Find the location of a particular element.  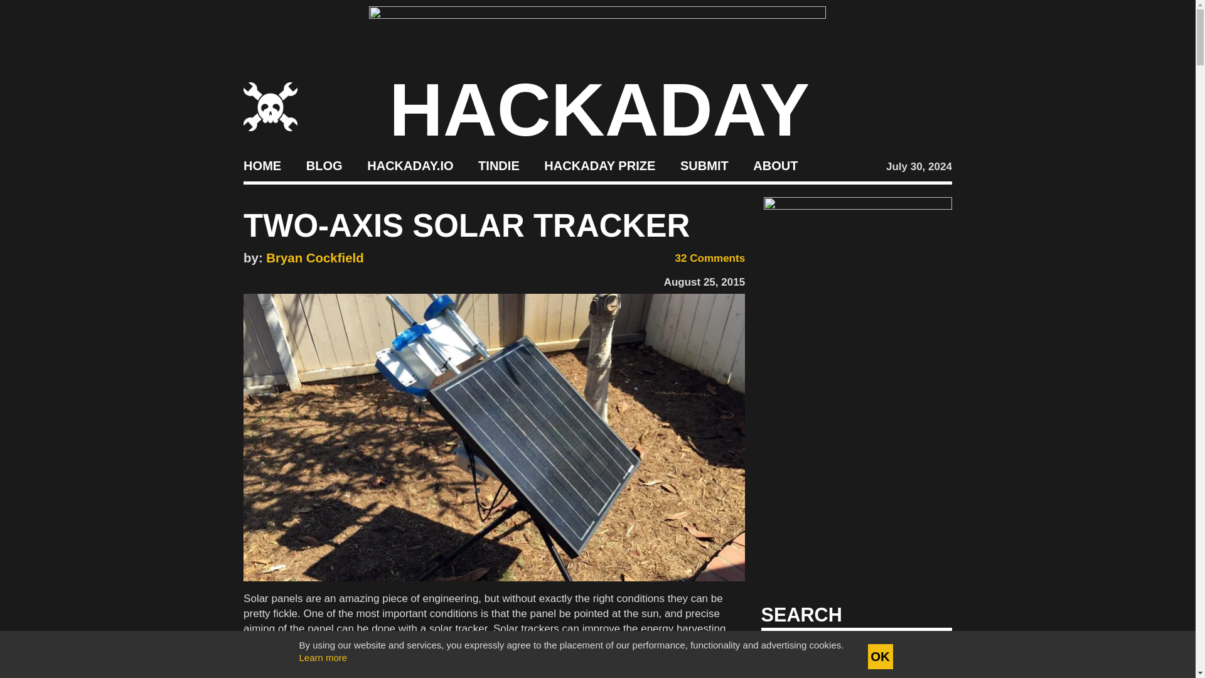

TINDIE is located at coordinates (498, 166).